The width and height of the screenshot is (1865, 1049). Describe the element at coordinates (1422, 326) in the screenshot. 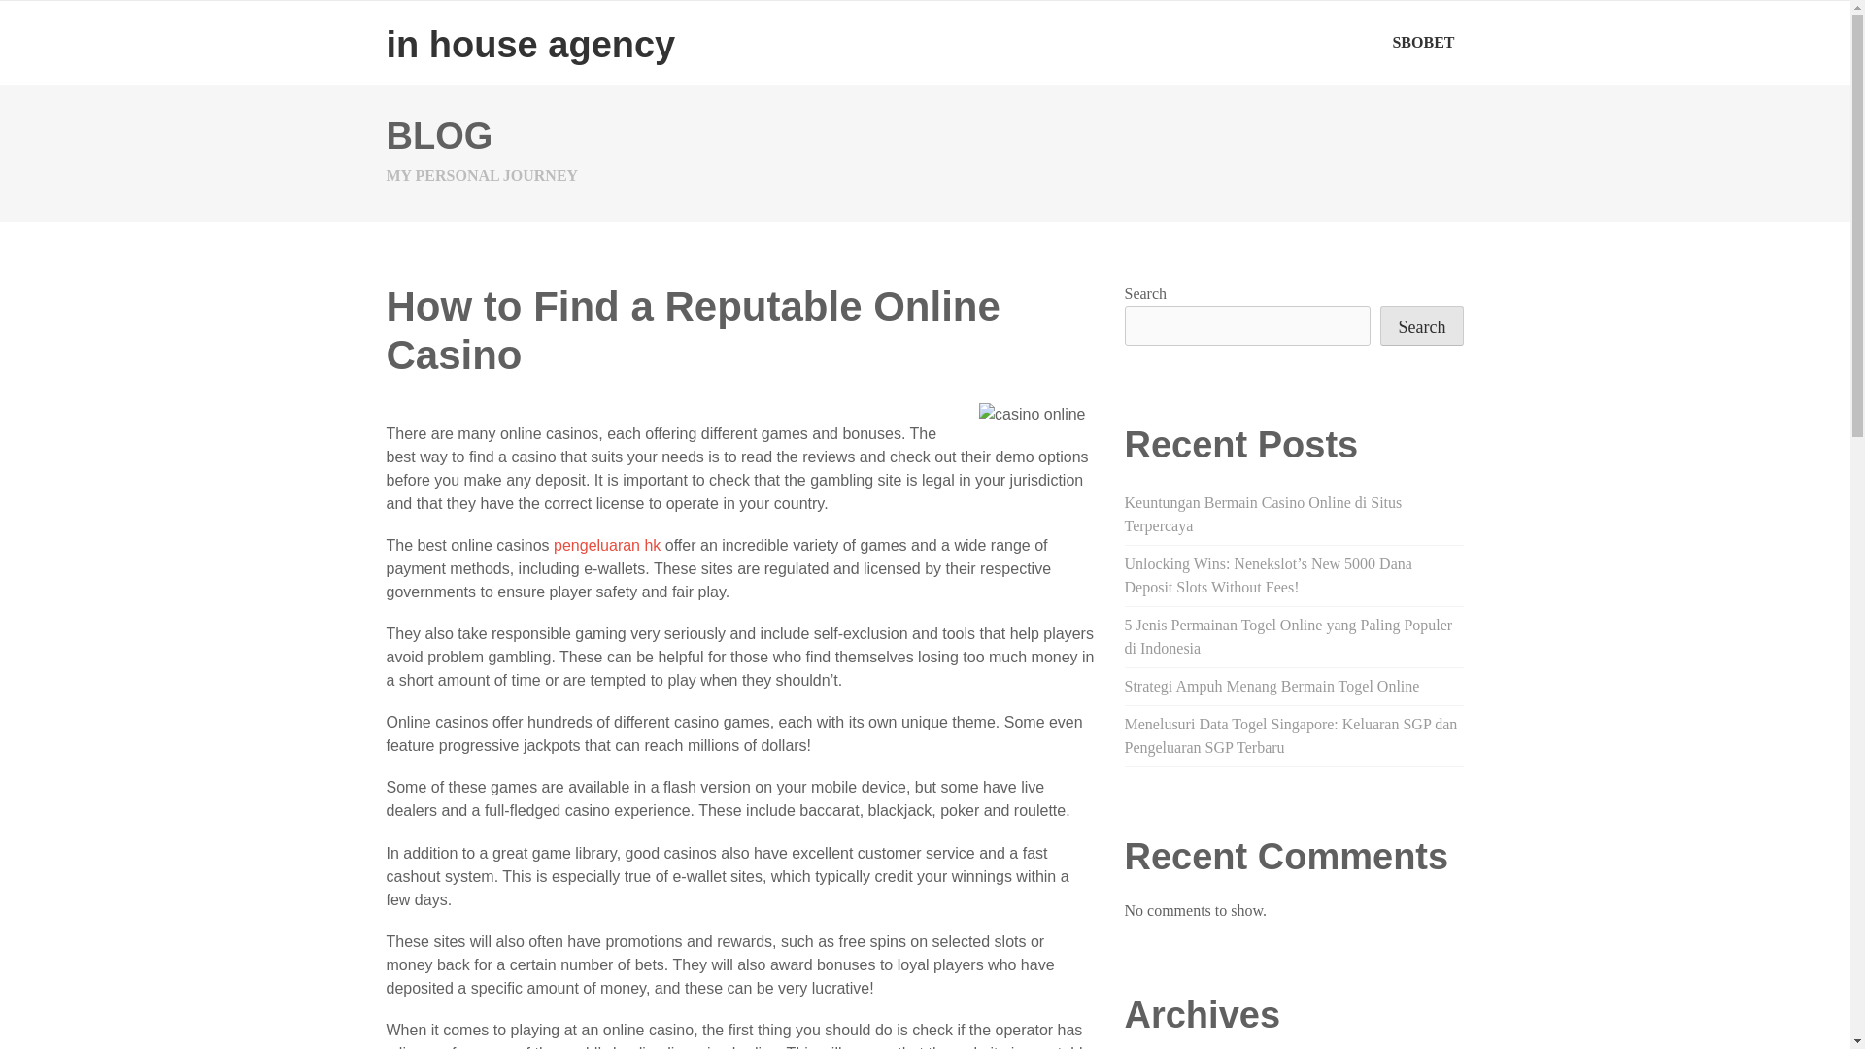

I see `Search` at that location.